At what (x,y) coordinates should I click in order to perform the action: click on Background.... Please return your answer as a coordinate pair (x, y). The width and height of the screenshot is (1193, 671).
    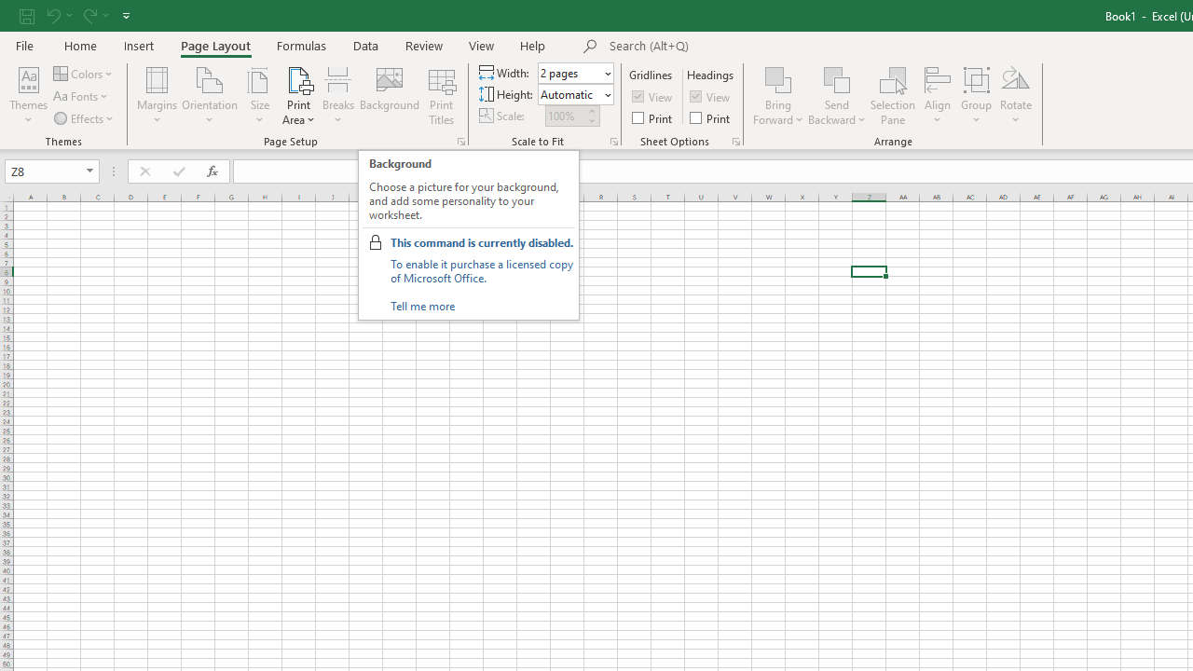
    Looking at the image, I should click on (390, 95).